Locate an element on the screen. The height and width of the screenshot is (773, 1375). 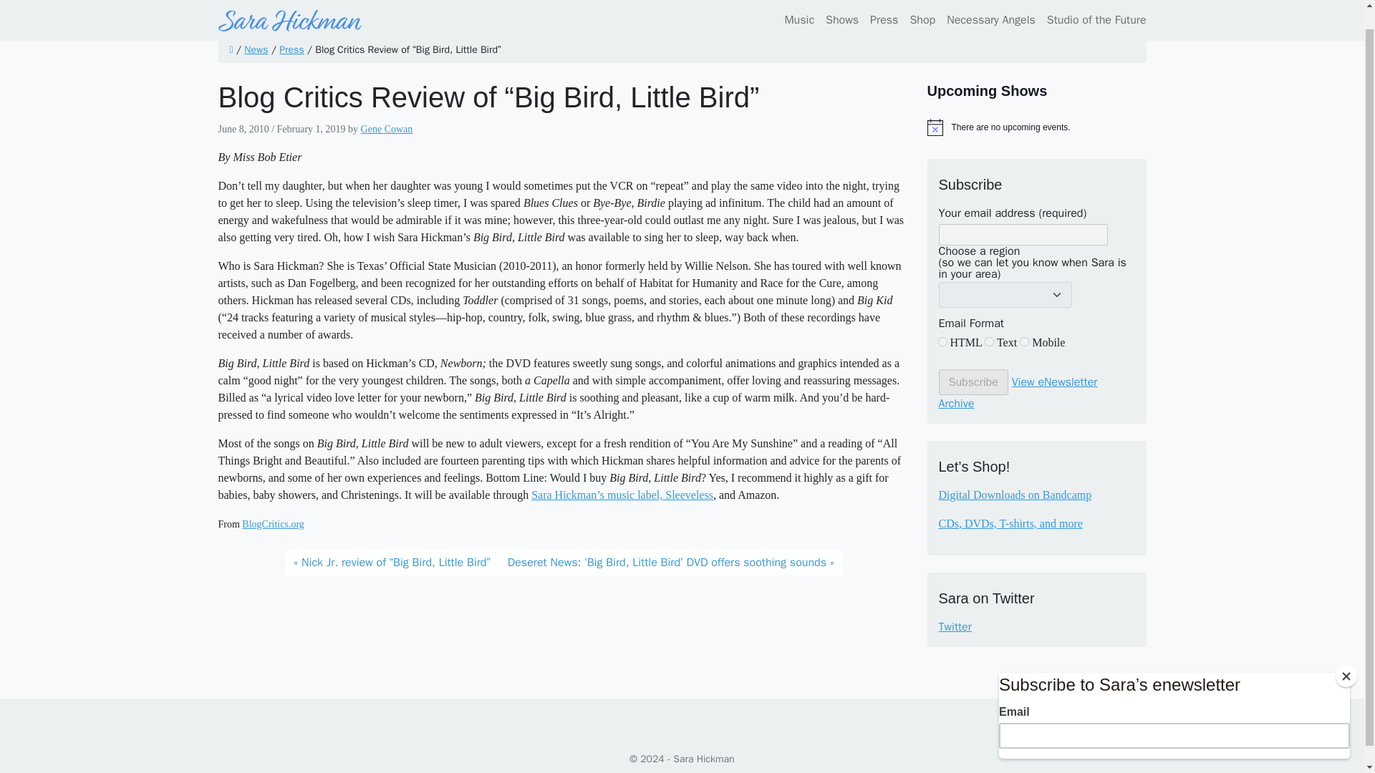
Press is located at coordinates (884, 7).